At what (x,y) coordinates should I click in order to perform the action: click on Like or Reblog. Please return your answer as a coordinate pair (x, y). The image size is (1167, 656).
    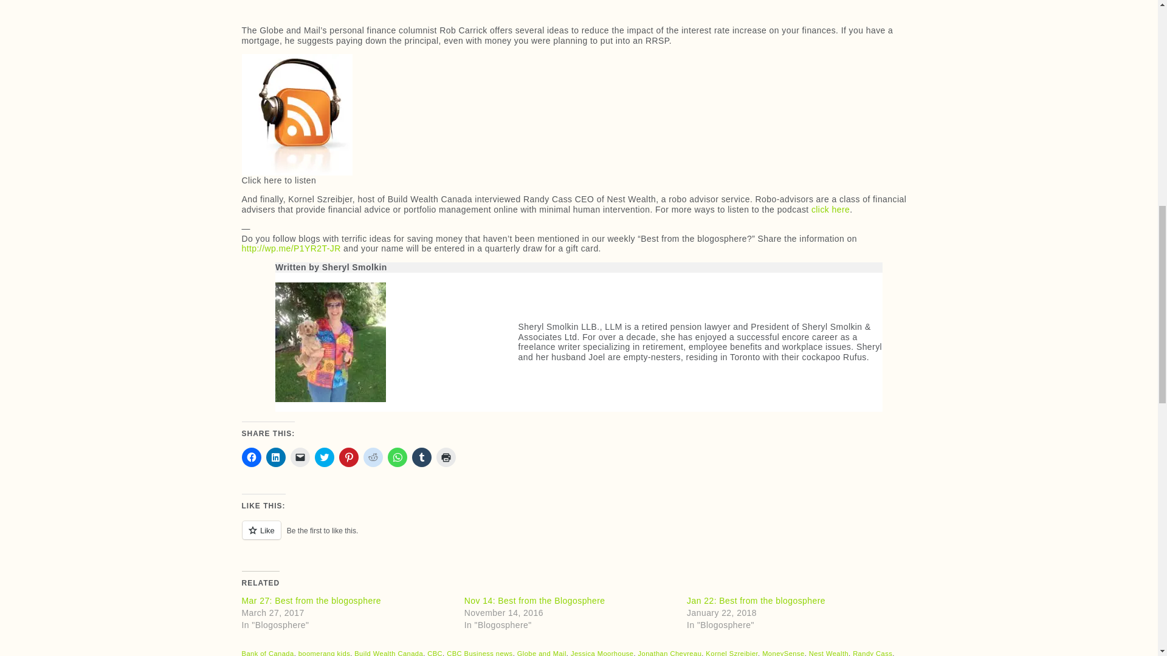
    Looking at the image, I should click on (579, 537).